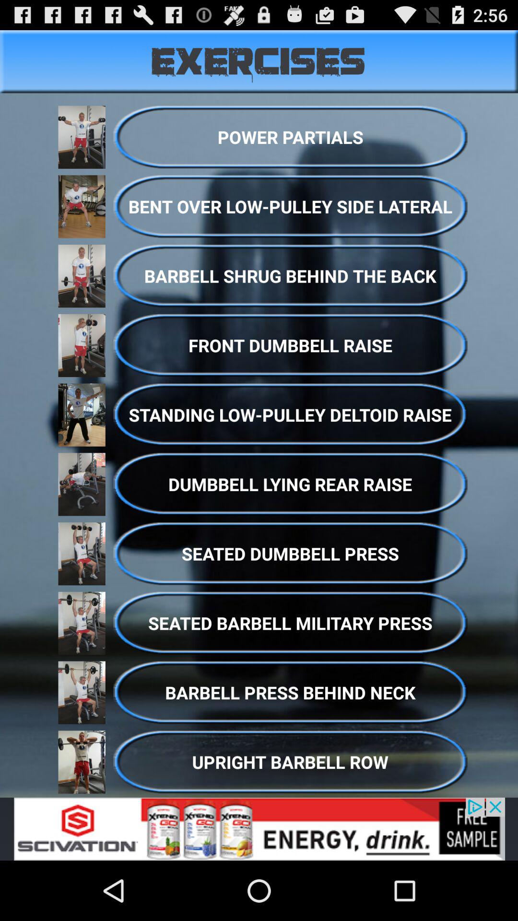  I want to click on select the picture left to the bent over lowpulley side lateral, so click(82, 206).